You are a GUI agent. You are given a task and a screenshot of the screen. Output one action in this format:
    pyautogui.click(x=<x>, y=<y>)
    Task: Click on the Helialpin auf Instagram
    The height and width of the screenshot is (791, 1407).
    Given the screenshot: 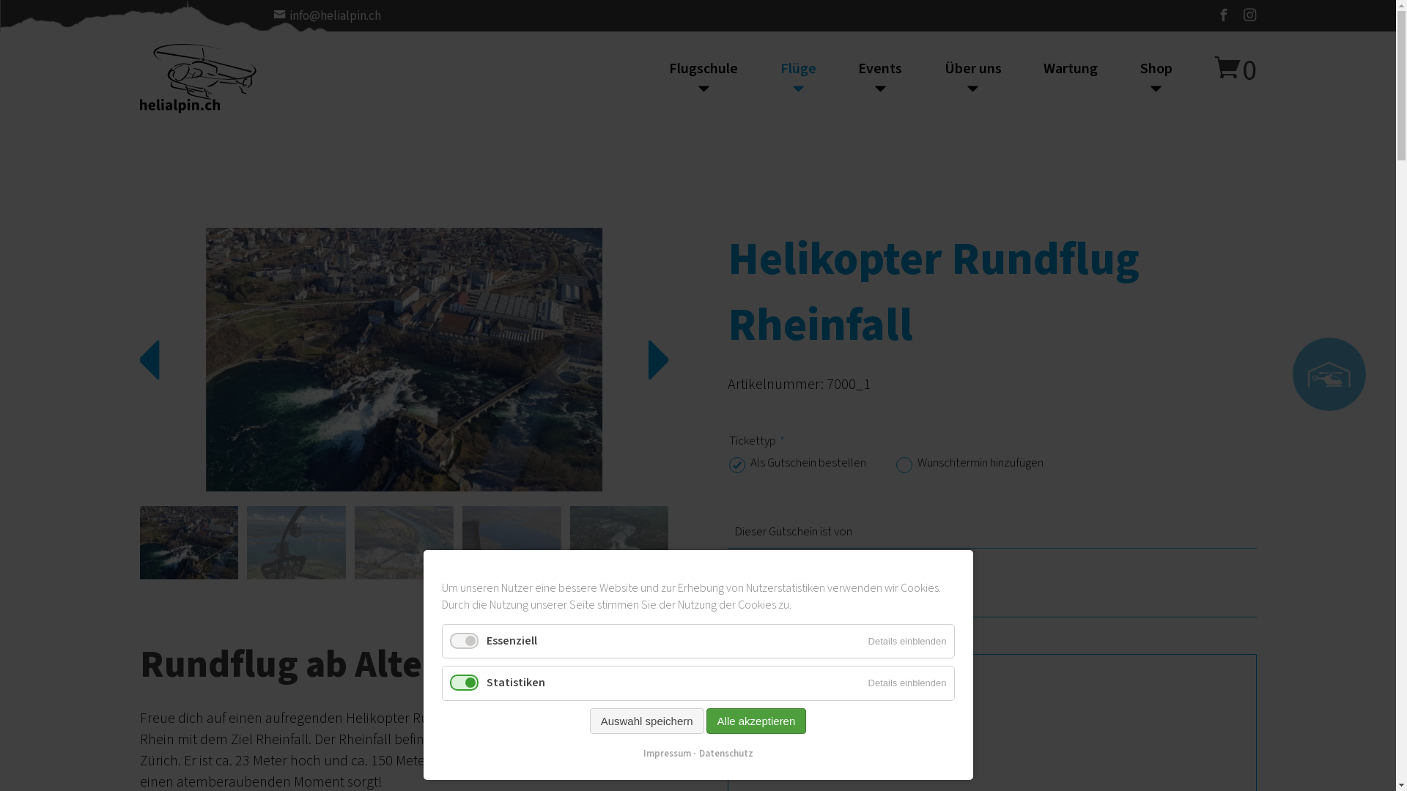 What is the action you would take?
    pyautogui.click(x=1247, y=16)
    